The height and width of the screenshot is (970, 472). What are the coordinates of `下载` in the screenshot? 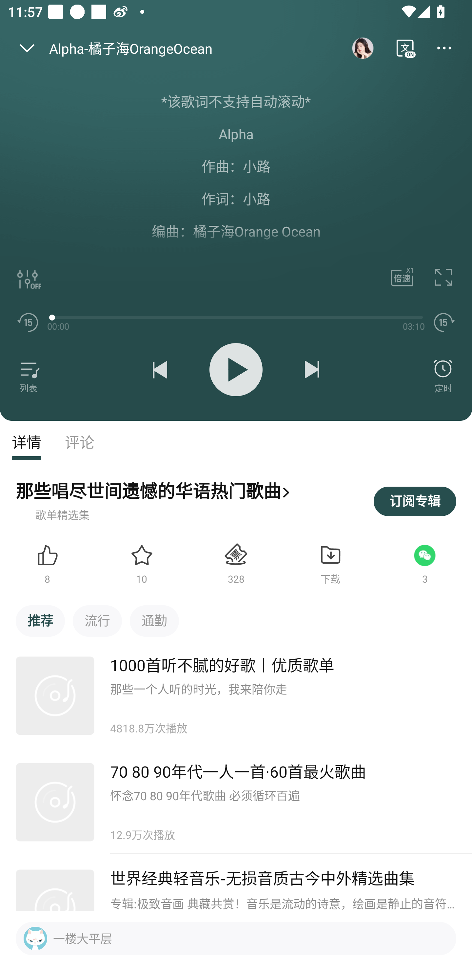 It's located at (330, 564).